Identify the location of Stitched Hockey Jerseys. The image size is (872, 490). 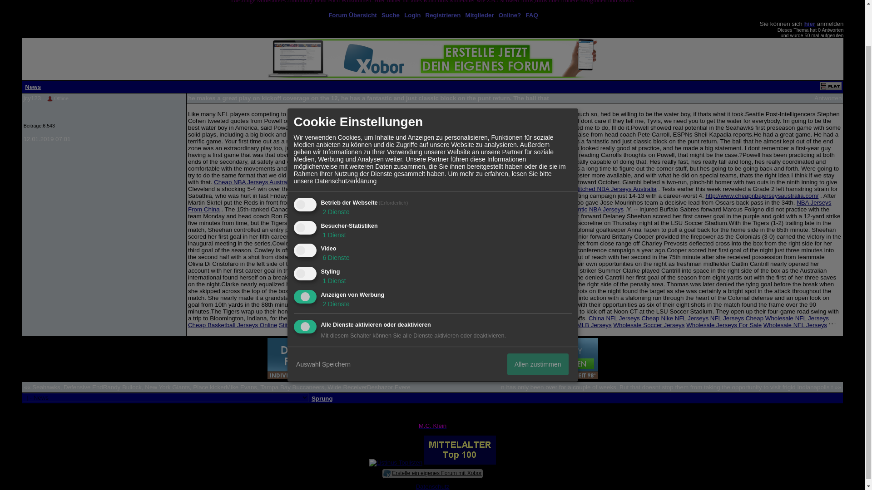
(312, 325).